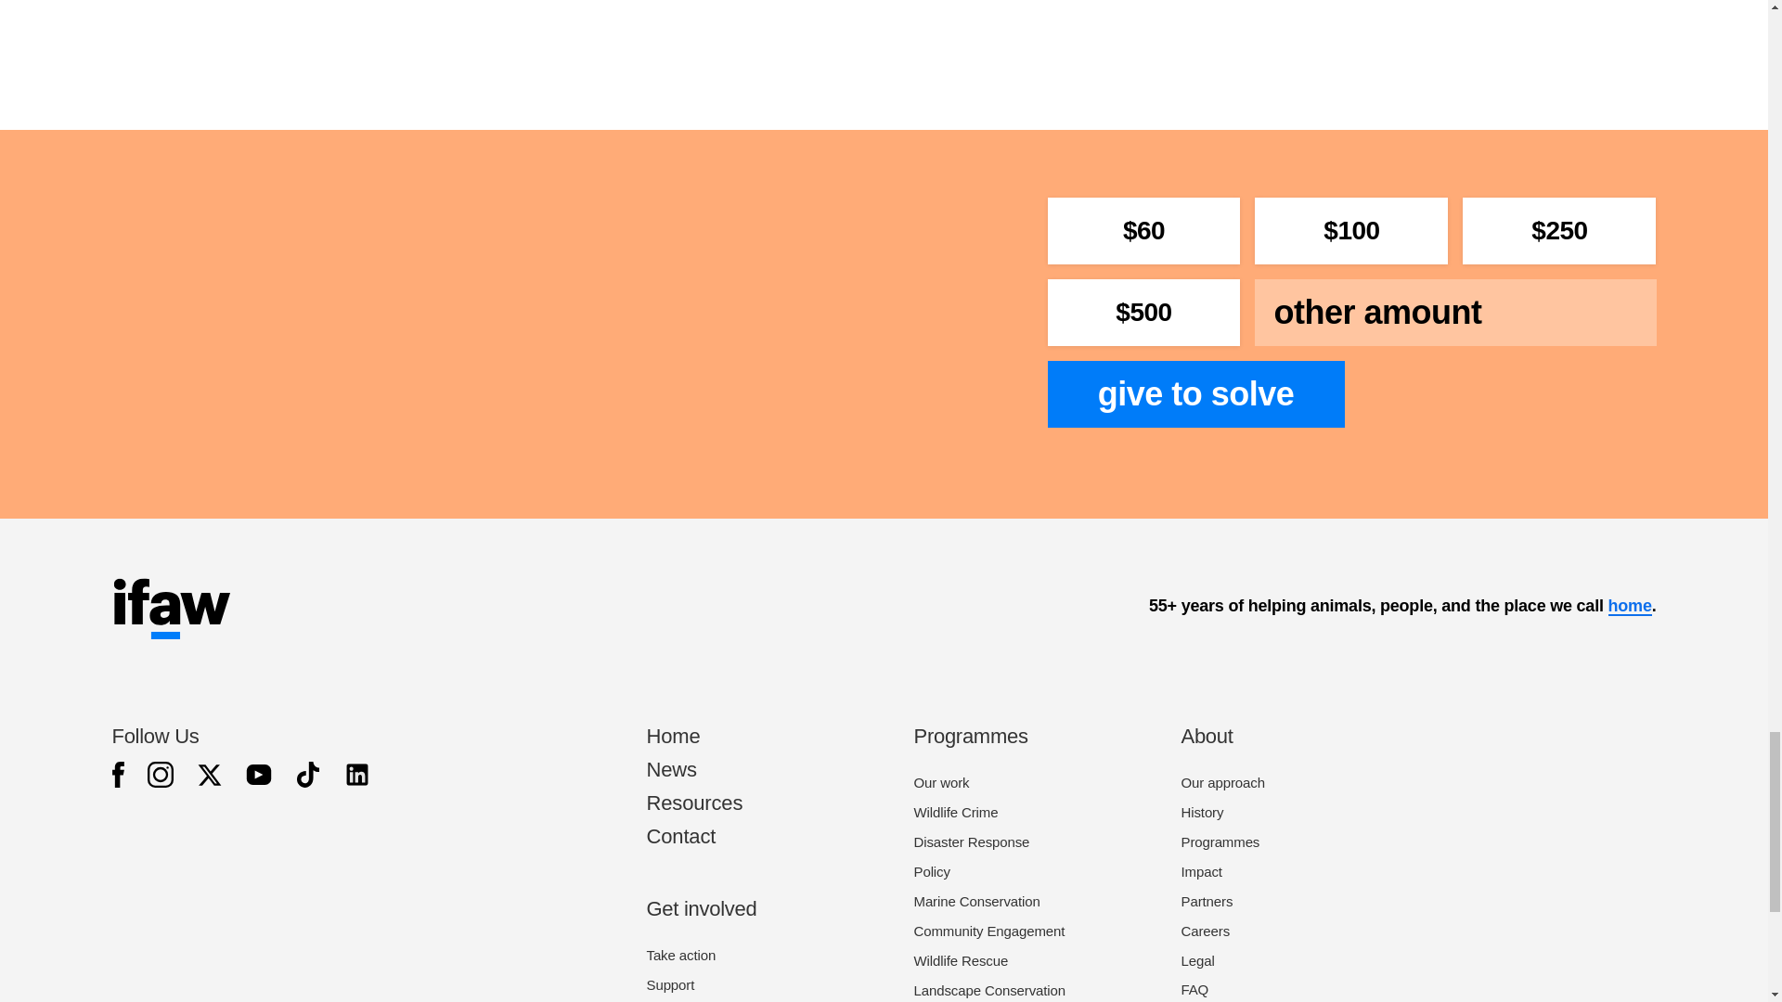 The width and height of the screenshot is (1782, 1002). Describe the element at coordinates (672, 735) in the screenshot. I see `Home` at that location.